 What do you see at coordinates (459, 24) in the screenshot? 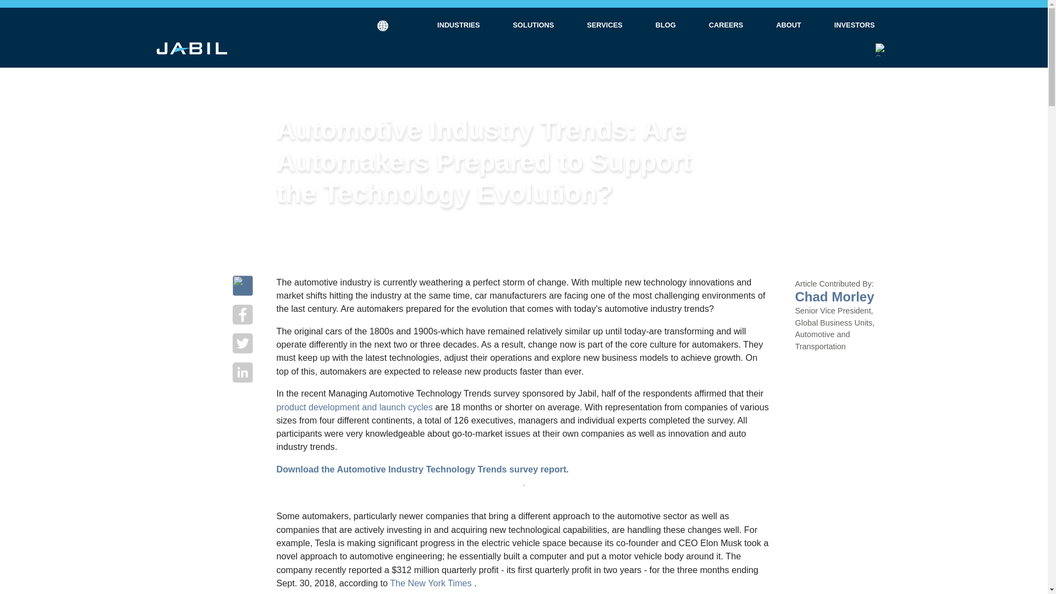
I see `Industries` at bounding box center [459, 24].